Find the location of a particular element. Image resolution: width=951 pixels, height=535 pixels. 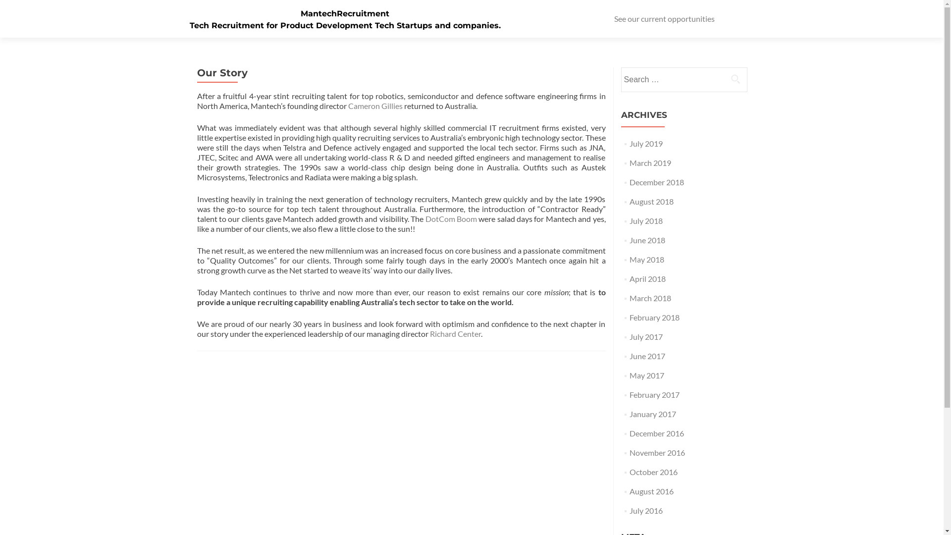

Cameron Gillies is located at coordinates (375, 106).